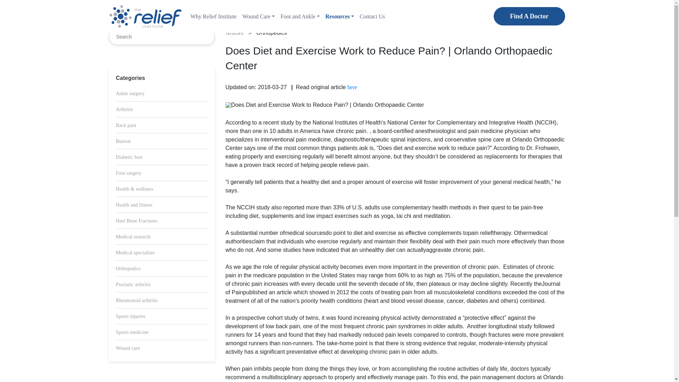 The width and height of the screenshot is (679, 382). Describe the element at coordinates (123, 141) in the screenshot. I see `Bunion` at that location.